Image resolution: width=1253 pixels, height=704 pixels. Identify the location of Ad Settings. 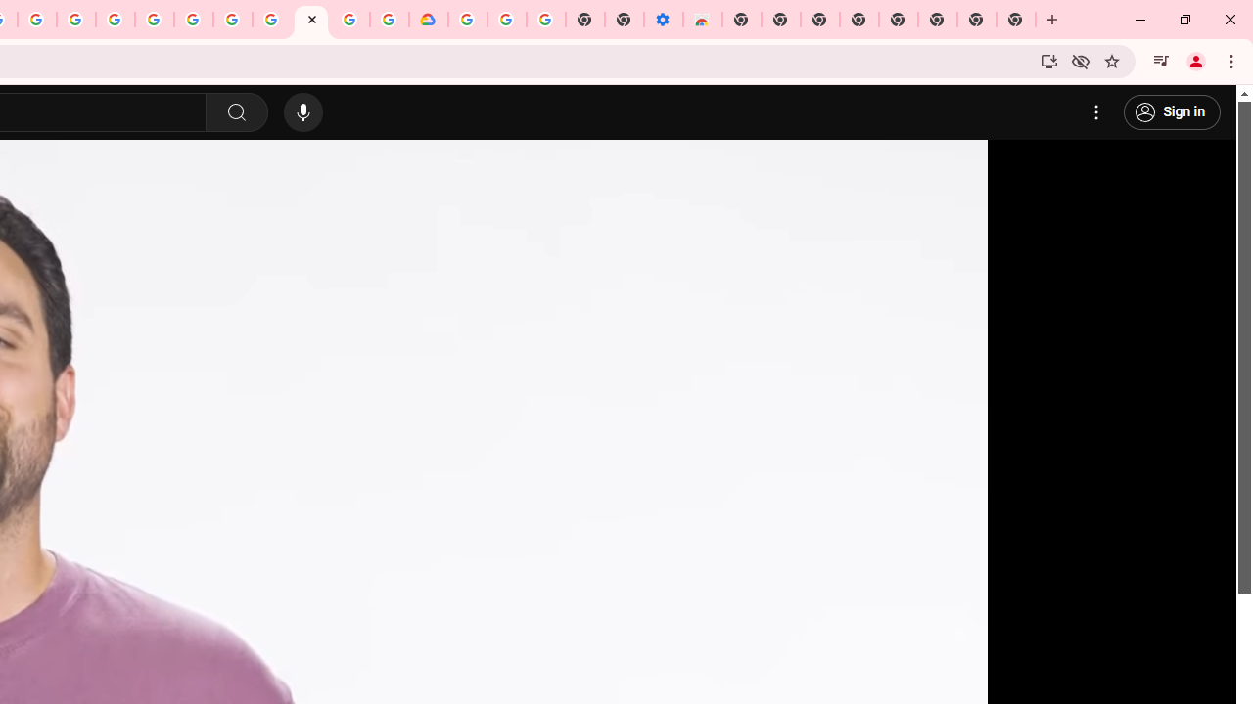
(116, 20).